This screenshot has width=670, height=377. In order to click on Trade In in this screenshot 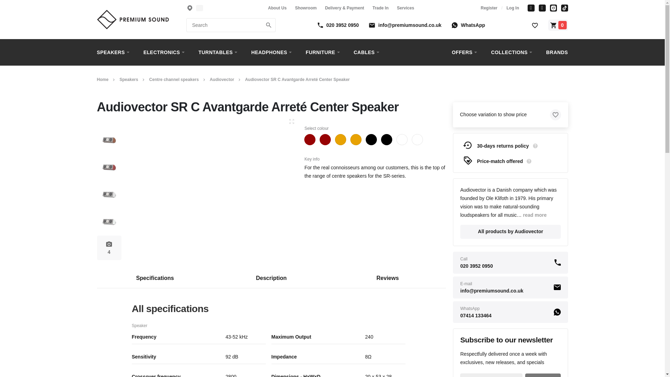, I will do `click(380, 8)`.